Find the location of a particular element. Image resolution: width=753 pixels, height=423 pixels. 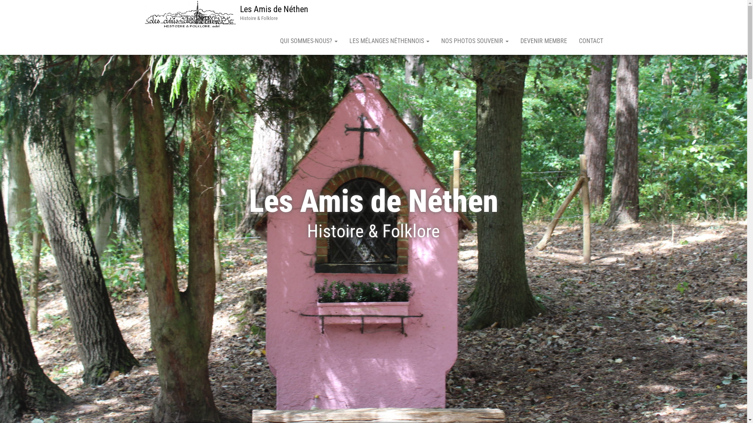

CONTACT is located at coordinates (591, 41).